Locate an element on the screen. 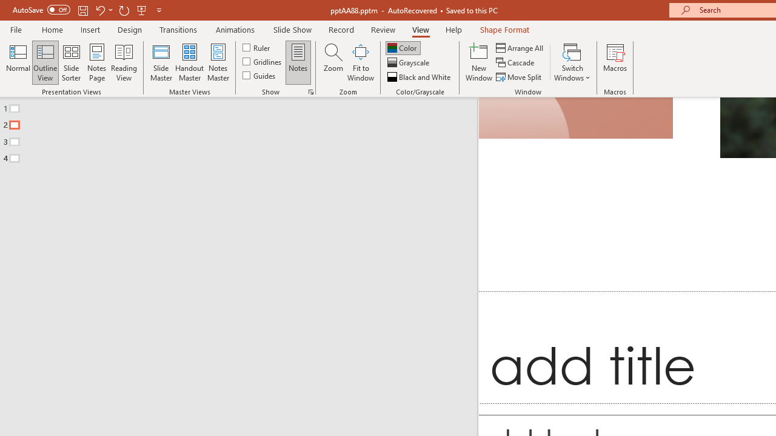  Color is located at coordinates (403, 47).